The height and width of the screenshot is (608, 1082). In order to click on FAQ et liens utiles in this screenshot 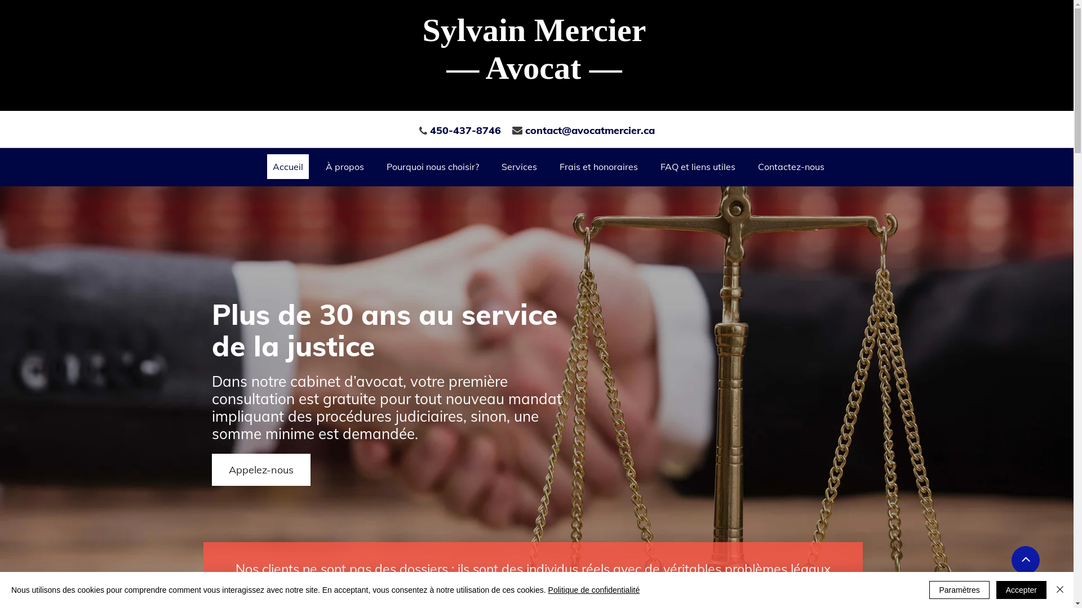, I will do `click(698, 167)`.